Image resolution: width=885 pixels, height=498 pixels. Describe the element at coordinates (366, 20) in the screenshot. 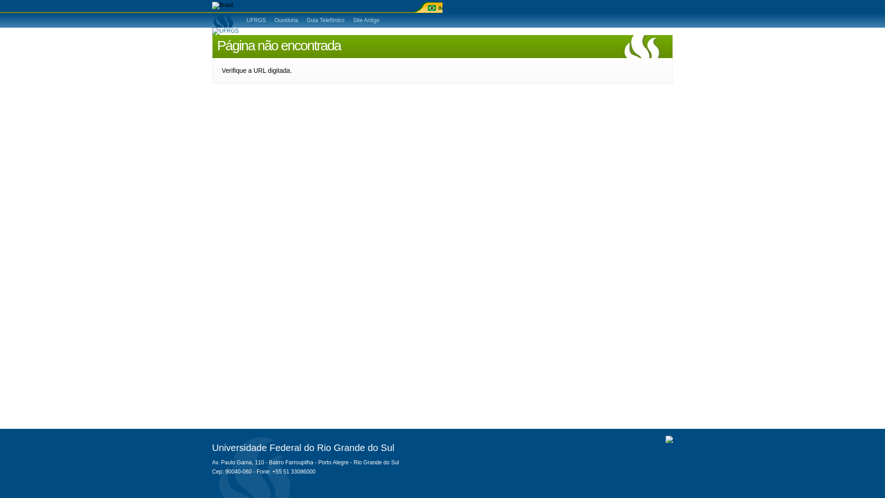

I see `Site Antigo` at that location.